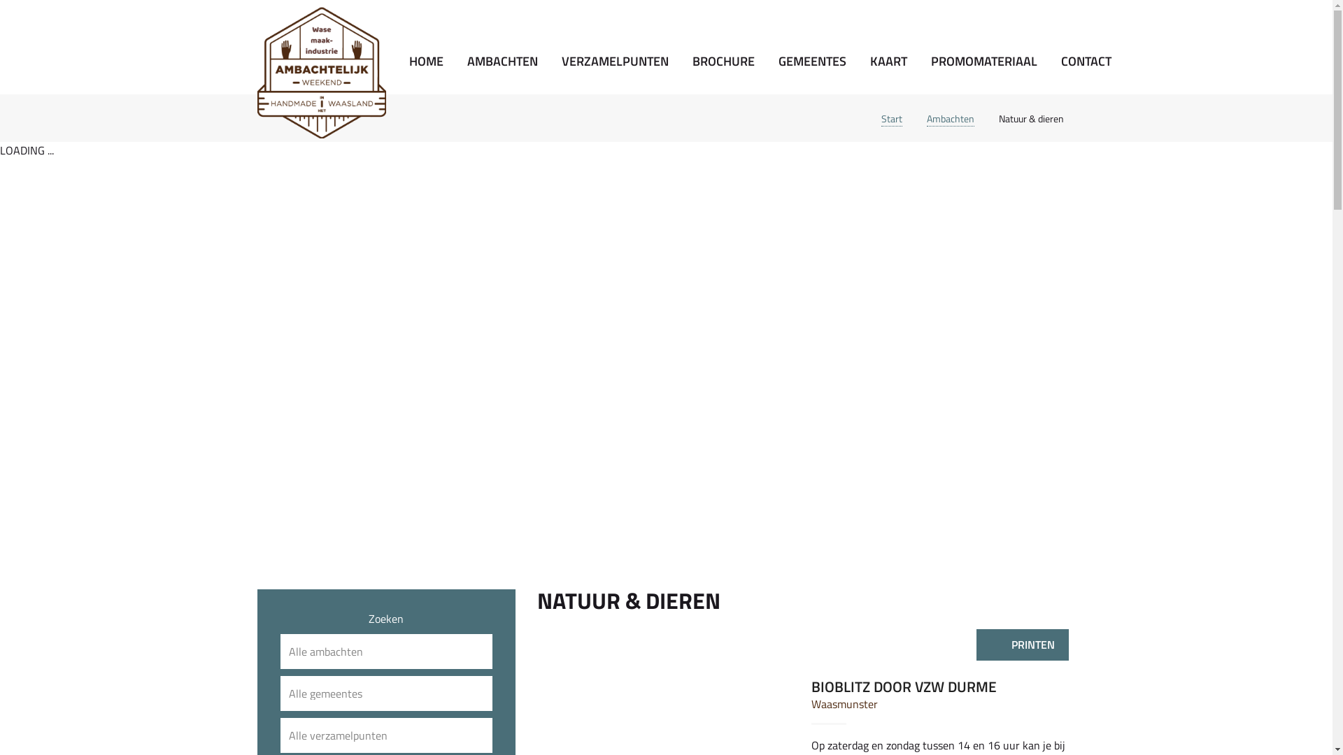 Image resolution: width=1343 pixels, height=755 pixels. I want to click on KAART, so click(888, 62).